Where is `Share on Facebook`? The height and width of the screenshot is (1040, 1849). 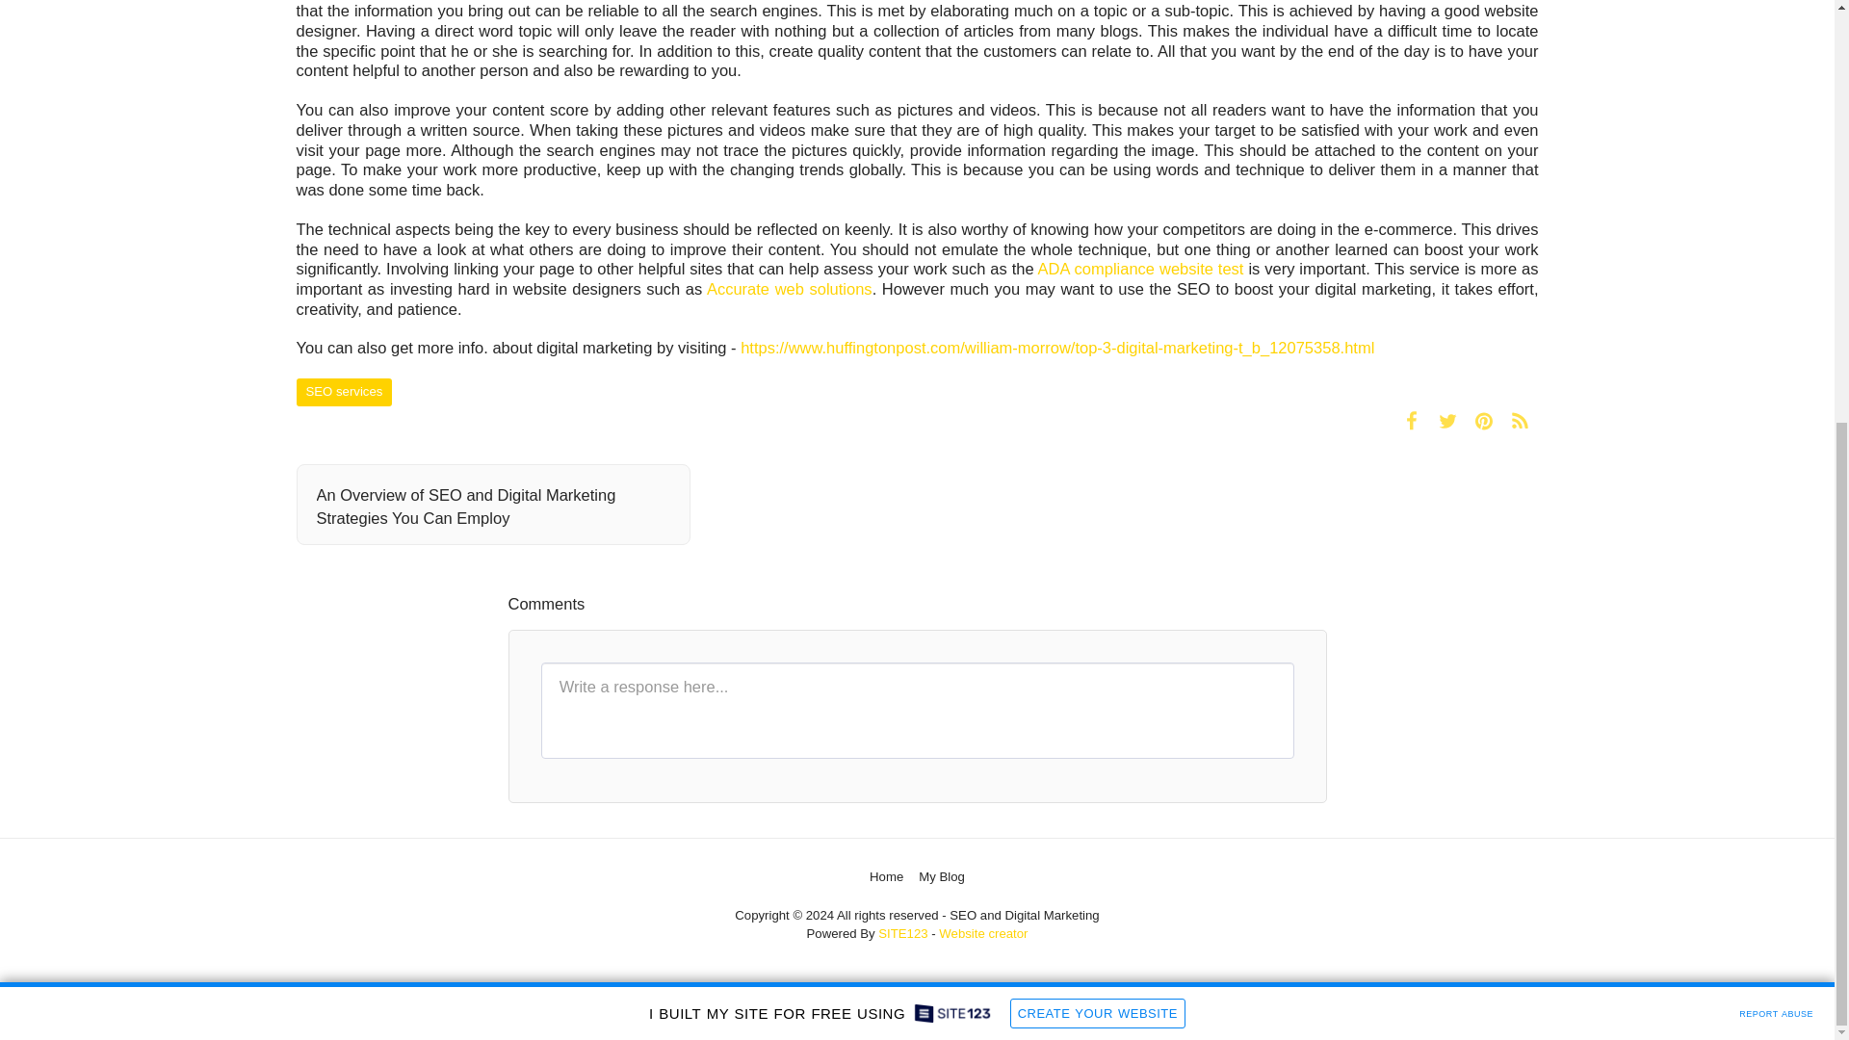 Share on Facebook is located at coordinates (1412, 421).